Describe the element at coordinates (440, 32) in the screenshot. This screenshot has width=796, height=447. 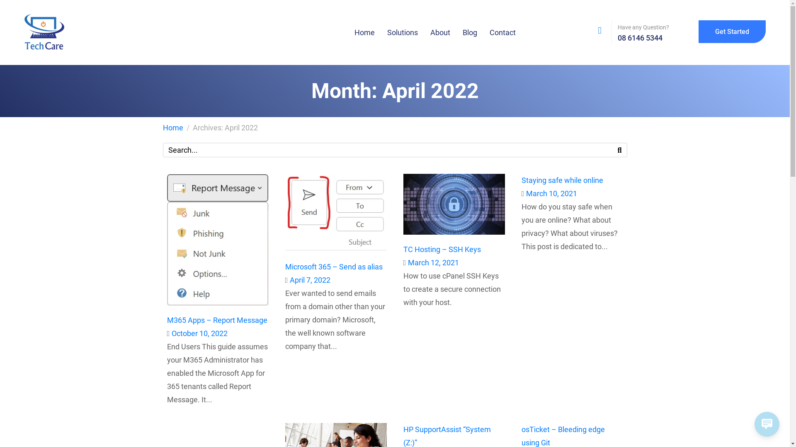
I see `About` at that location.